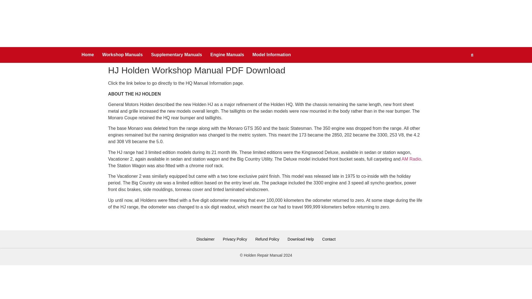 The image size is (532, 299). What do you see at coordinates (227, 55) in the screenshot?
I see `Engine Manuals` at bounding box center [227, 55].